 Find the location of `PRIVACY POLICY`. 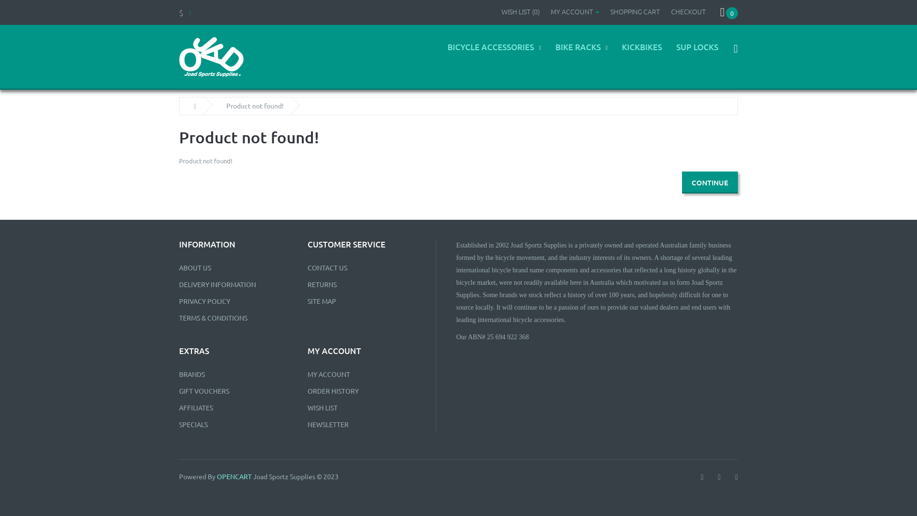

PRIVACY POLICY is located at coordinates (204, 301).